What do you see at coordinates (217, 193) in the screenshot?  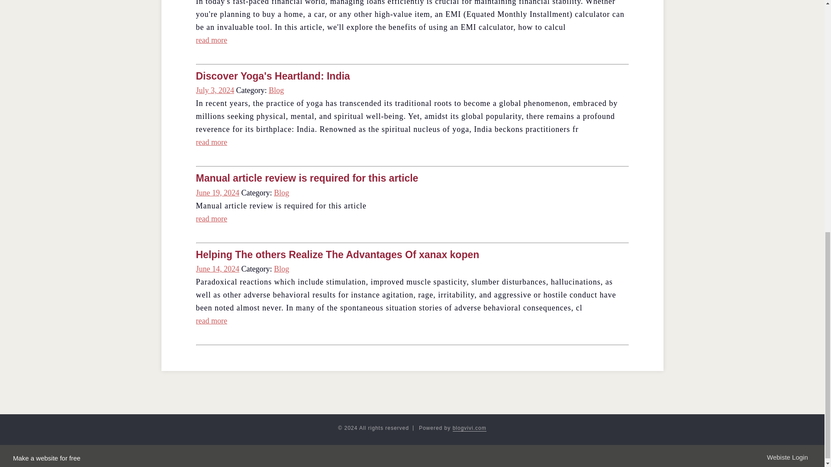 I see `June 19, 2024` at bounding box center [217, 193].